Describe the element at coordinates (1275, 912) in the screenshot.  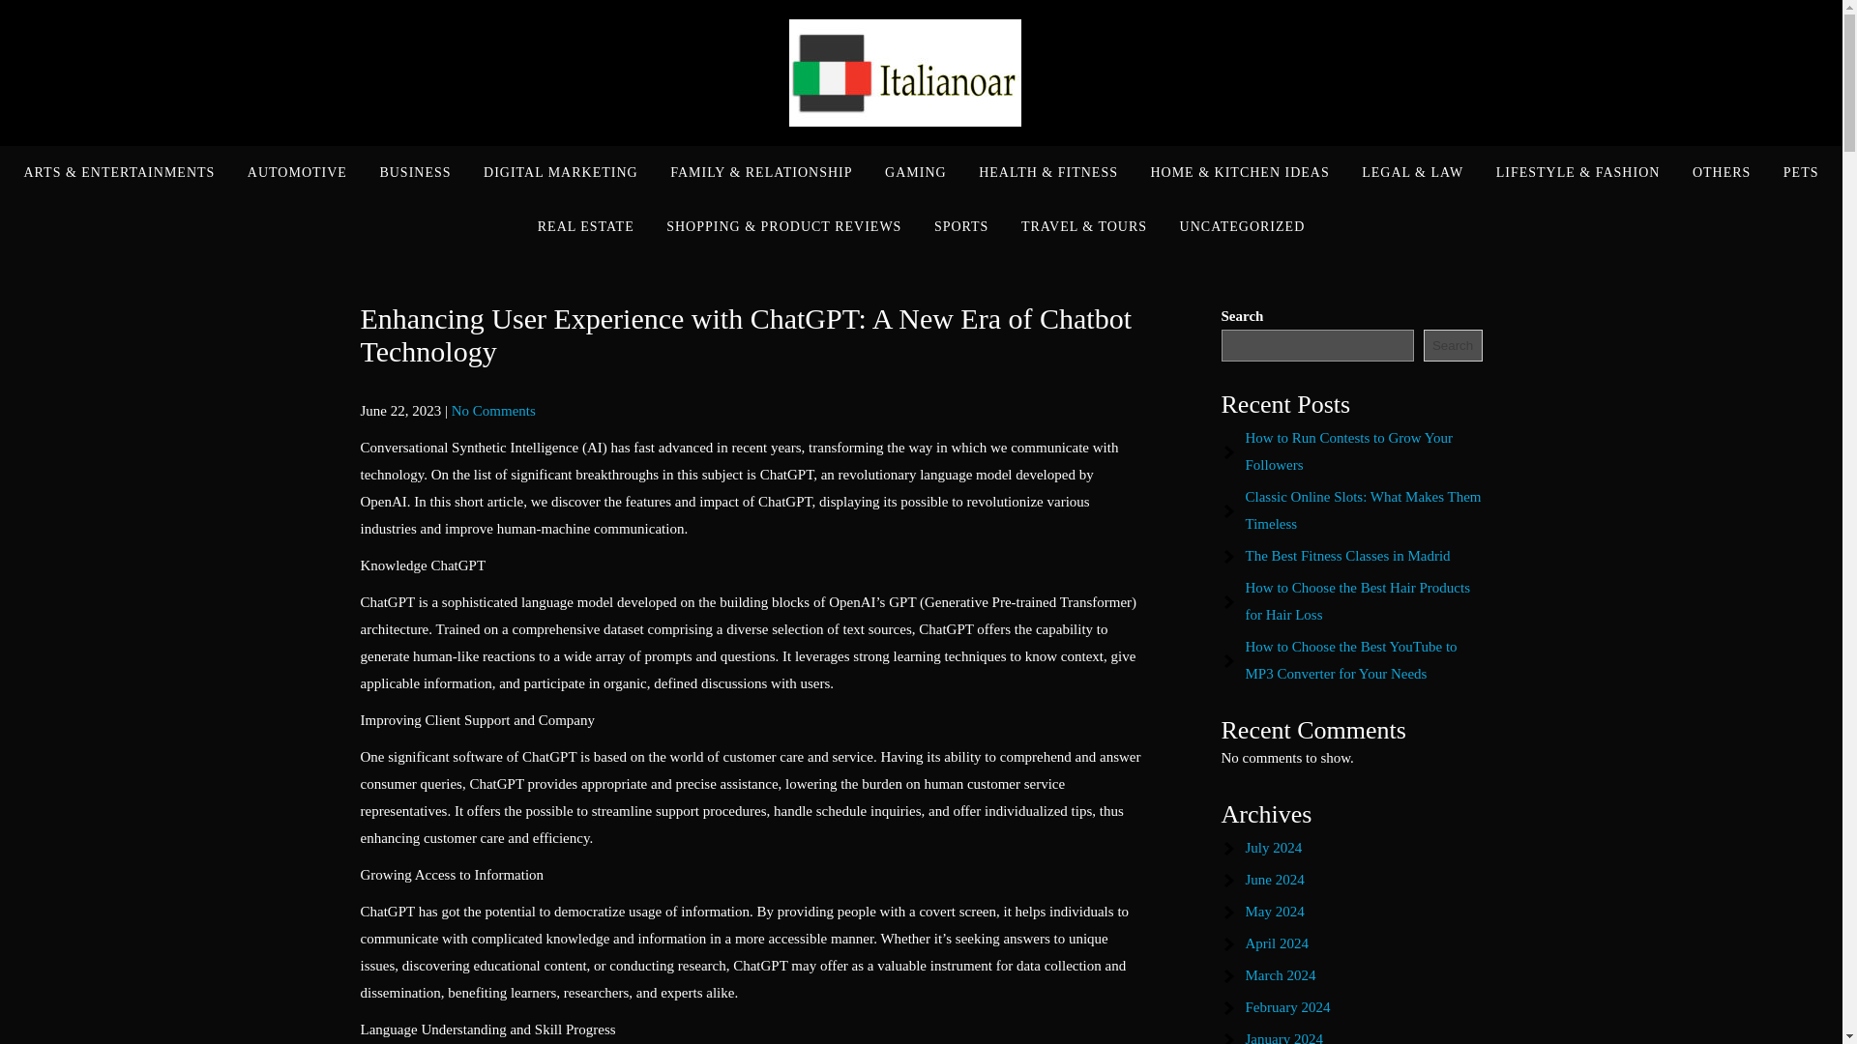
I see `May 2024` at that location.